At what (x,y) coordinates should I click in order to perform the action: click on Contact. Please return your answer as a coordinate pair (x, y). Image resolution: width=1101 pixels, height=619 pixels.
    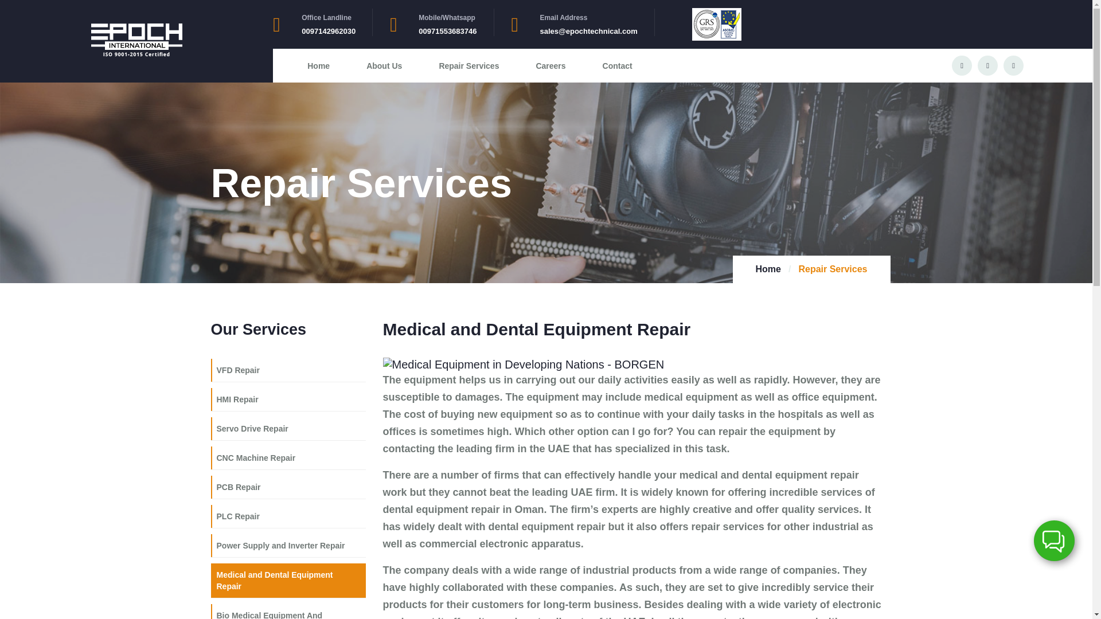
    Looking at the image, I should click on (617, 65).